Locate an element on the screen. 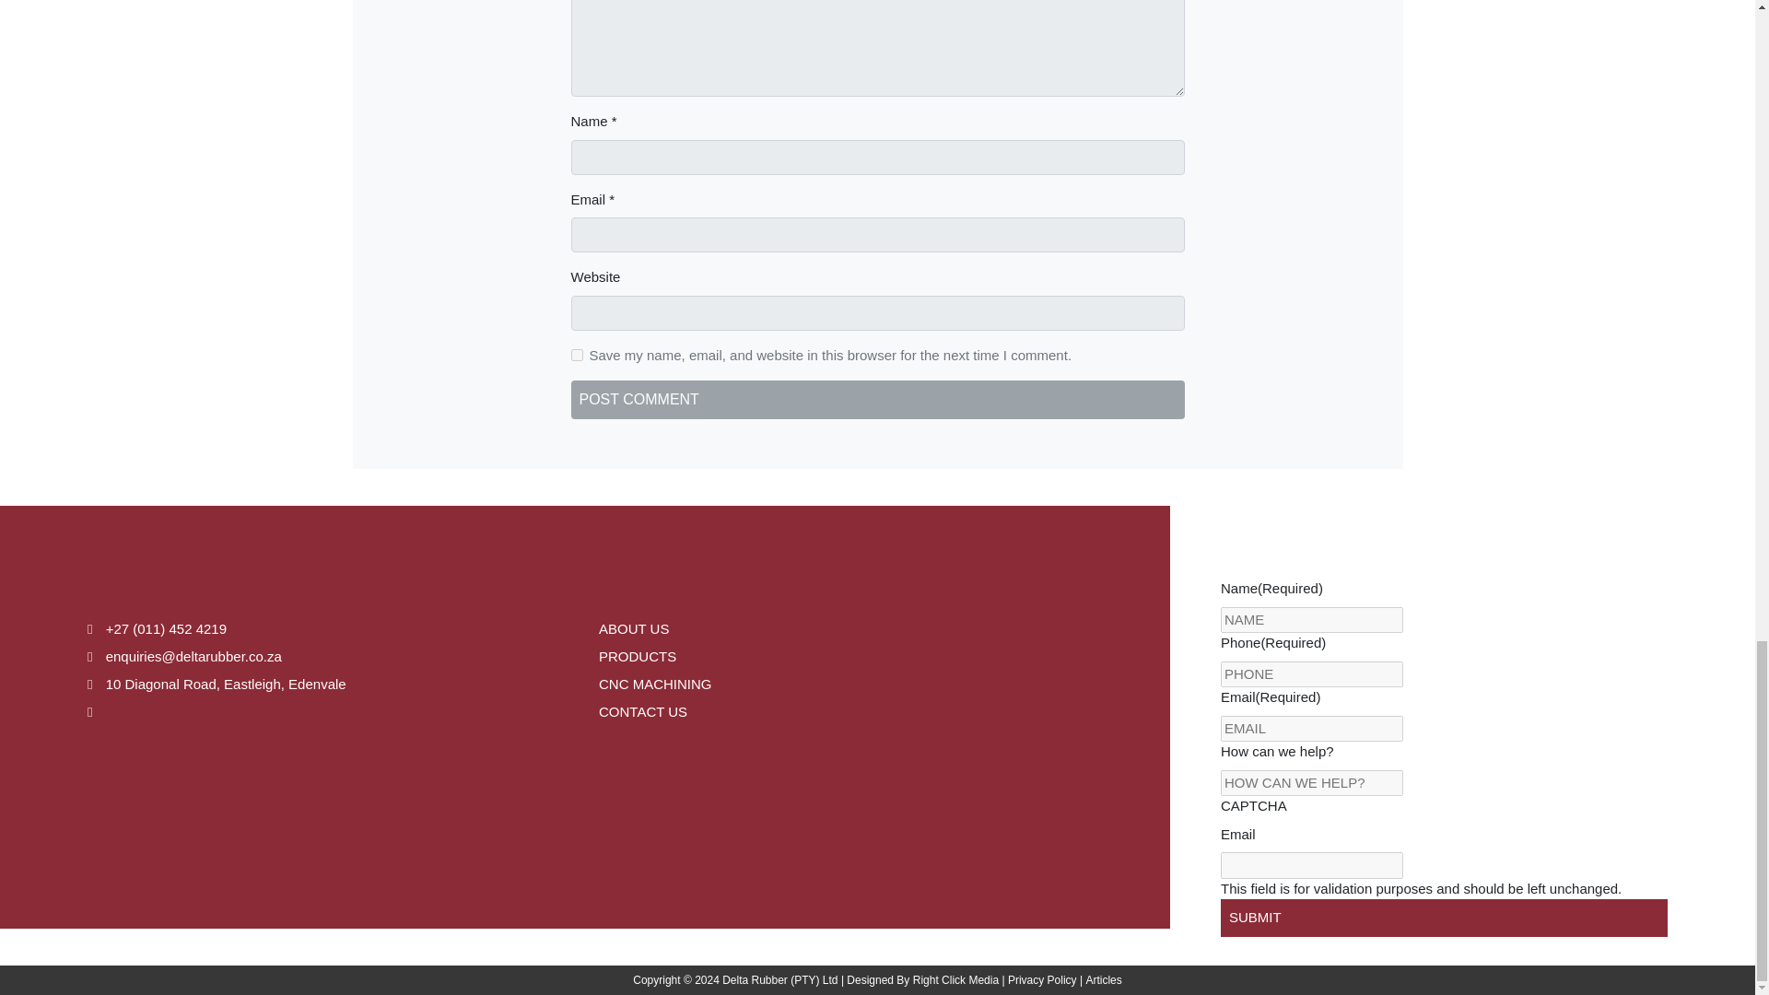 Image resolution: width=1769 pixels, height=995 pixels. Post Comment is located at coordinates (878, 399).